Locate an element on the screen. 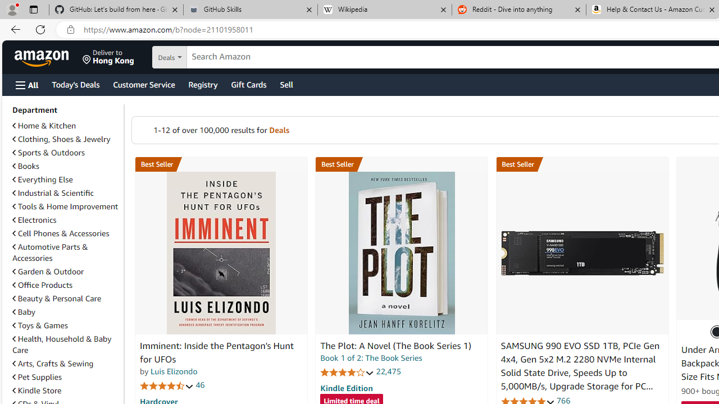 The width and height of the screenshot is (719, 404). Home & Kitchen is located at coordinates (66, 126).